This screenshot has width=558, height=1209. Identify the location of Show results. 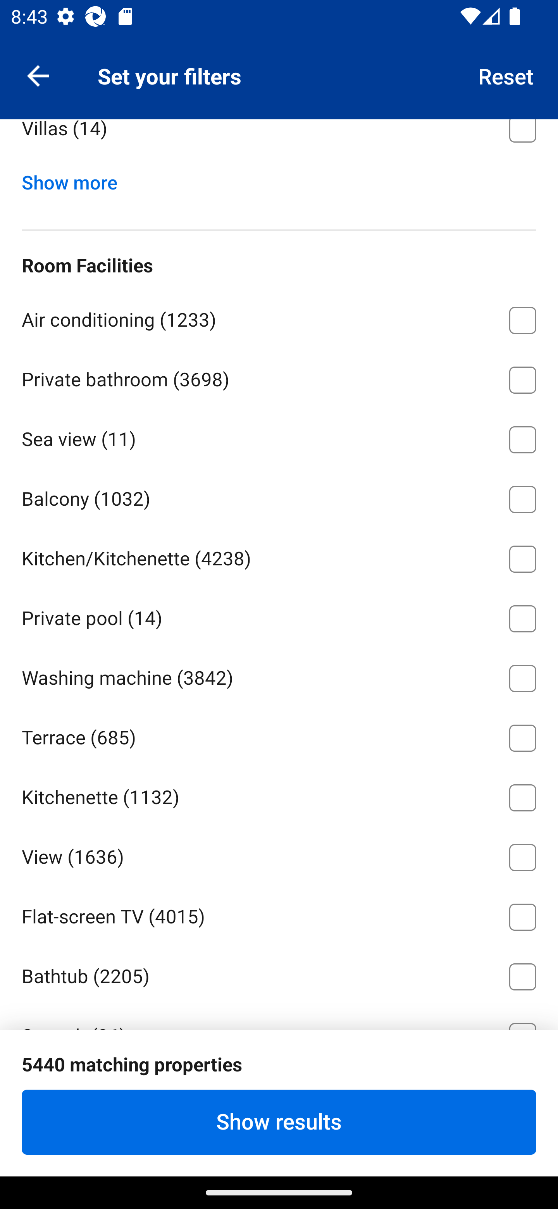
(279, 1122).